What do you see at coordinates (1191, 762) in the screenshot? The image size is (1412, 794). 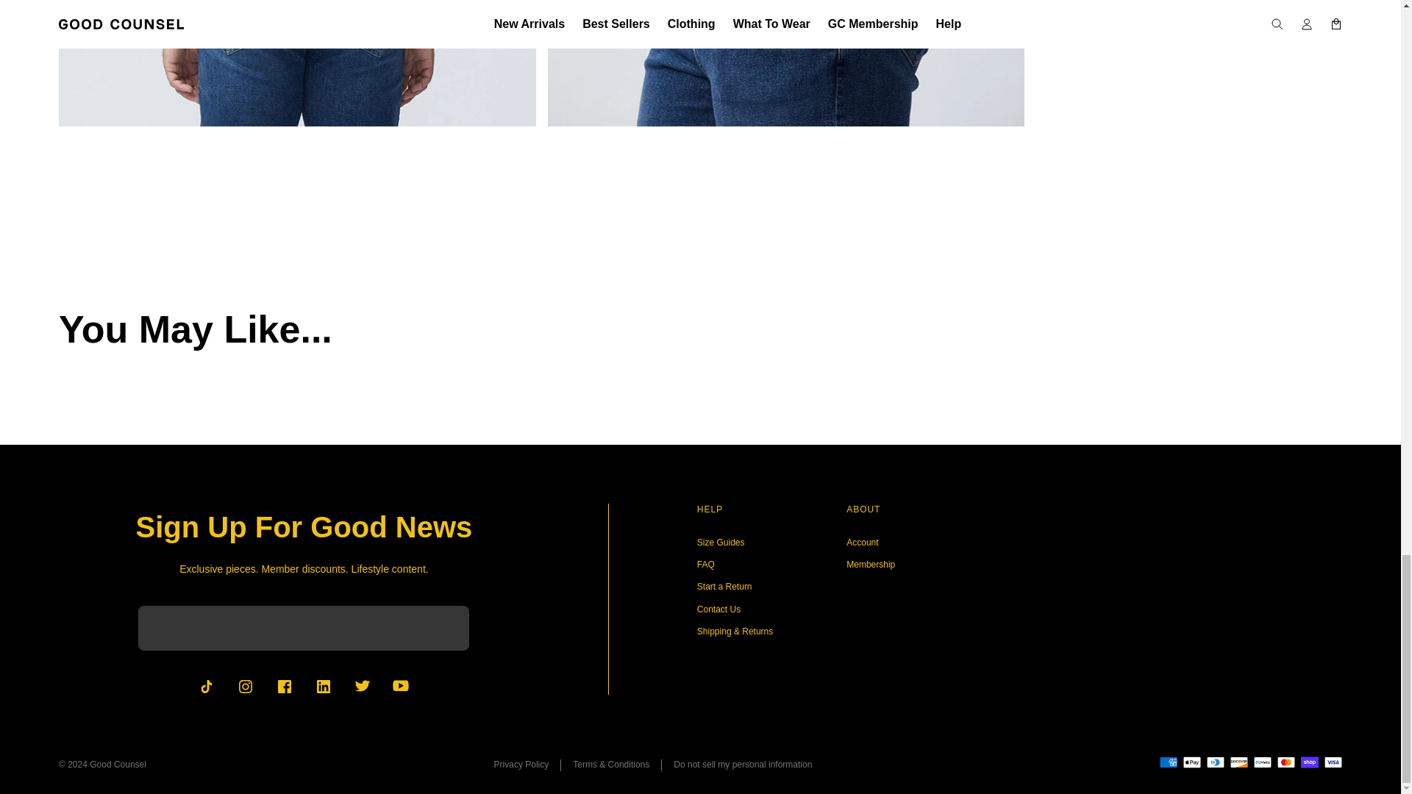 I see `Apple Pay` at bounding box center [1191, 762].